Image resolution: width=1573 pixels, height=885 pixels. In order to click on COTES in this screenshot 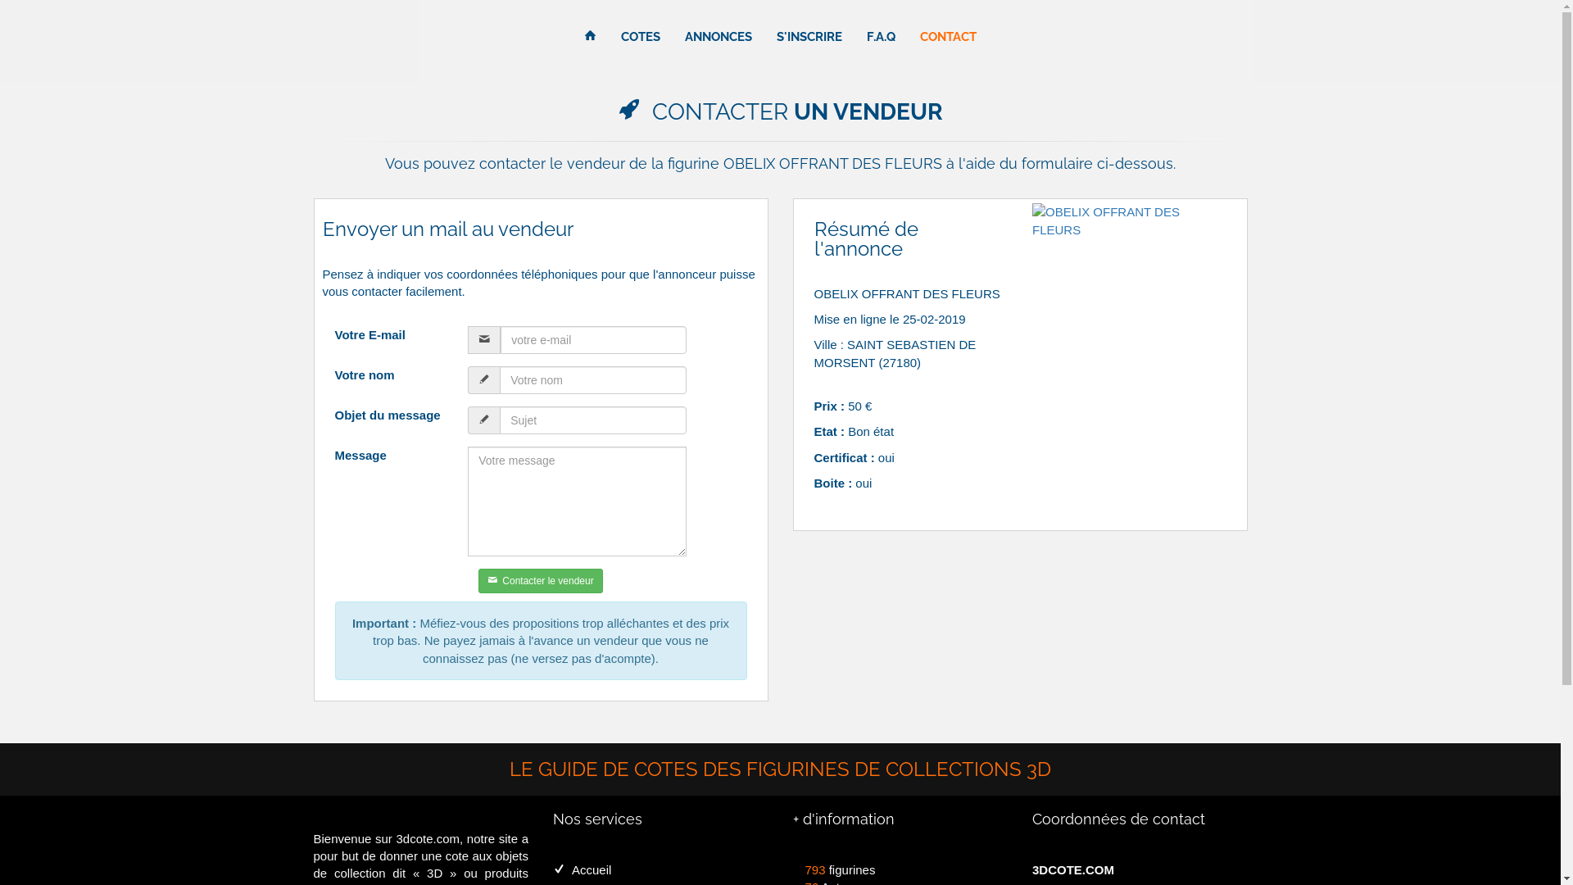, I will do `click(641, 37)`.